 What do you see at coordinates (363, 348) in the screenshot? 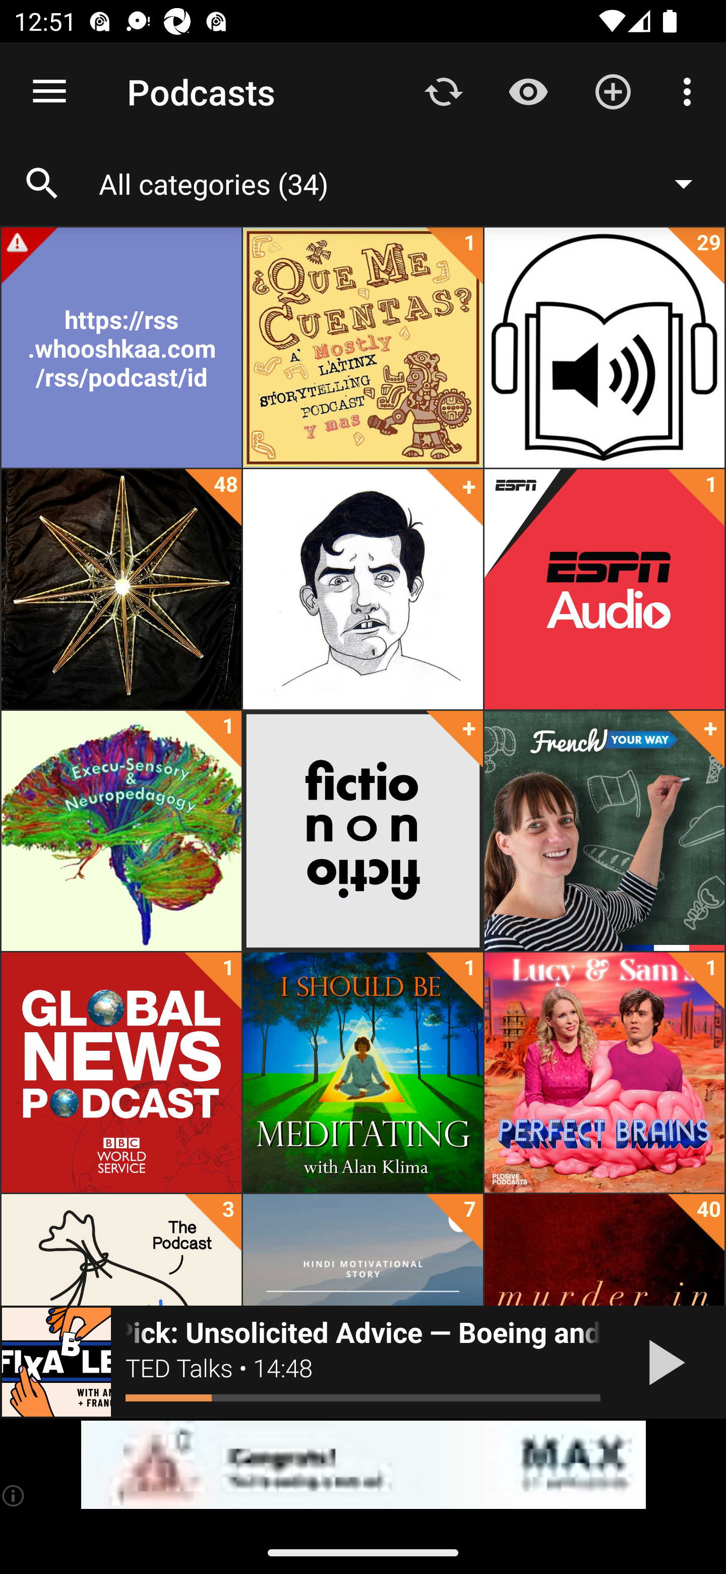
I see `¿Qué Me Cuentas?: Latinx Storytelling 1` at bounding box center [363, 348].